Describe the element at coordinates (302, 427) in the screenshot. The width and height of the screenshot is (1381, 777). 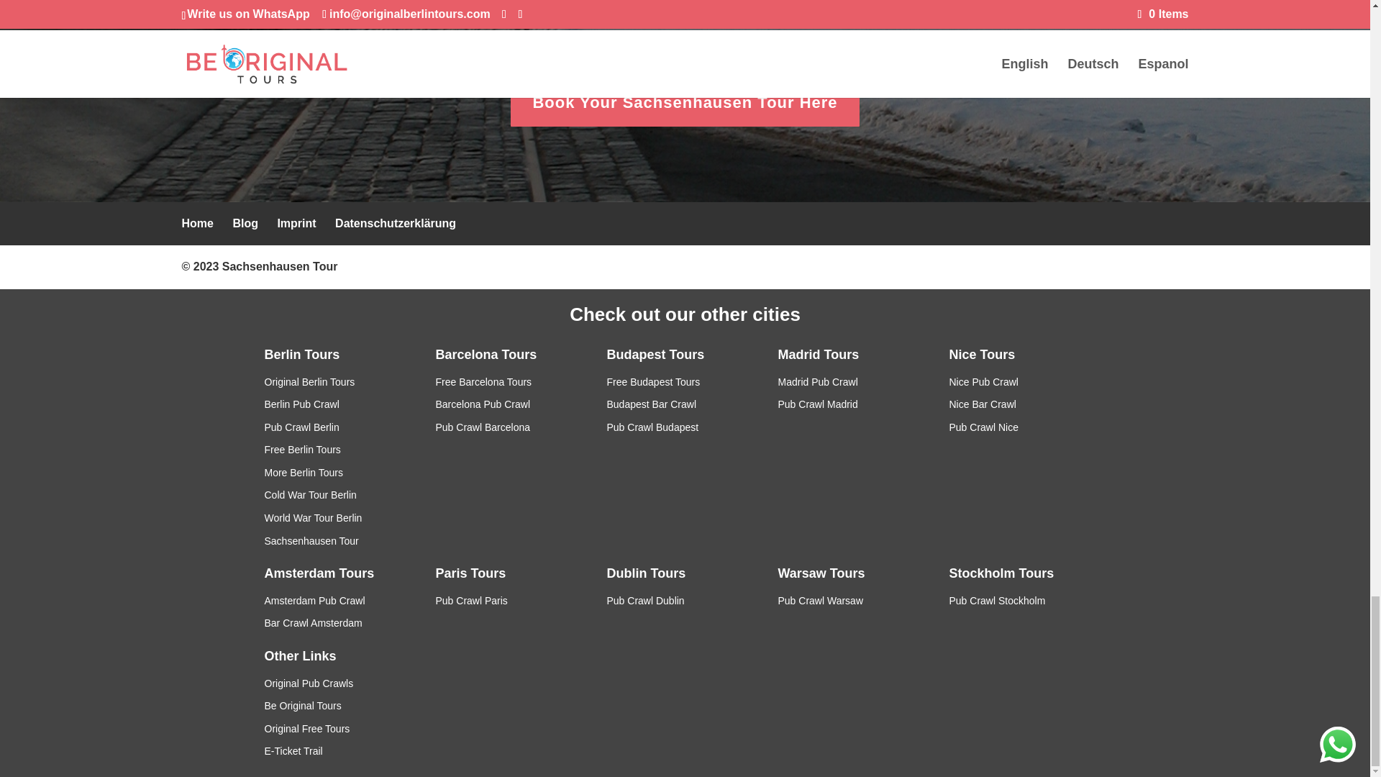
I see `Pub Crawl Berlin` at that location.